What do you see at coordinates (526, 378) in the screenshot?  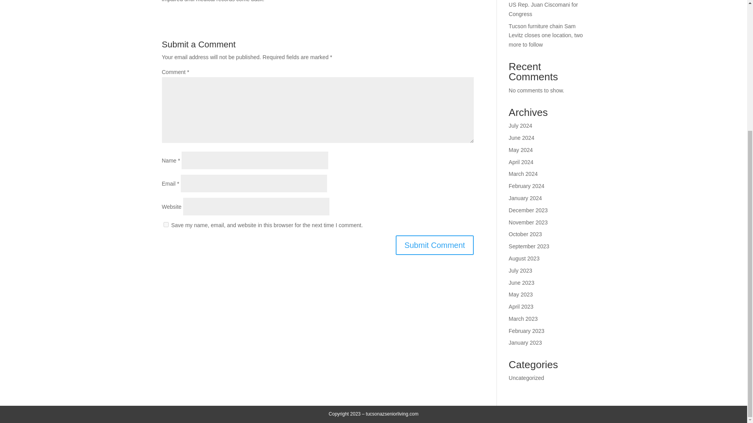 I see `Uncategorized` at bounding box center [526, 378].